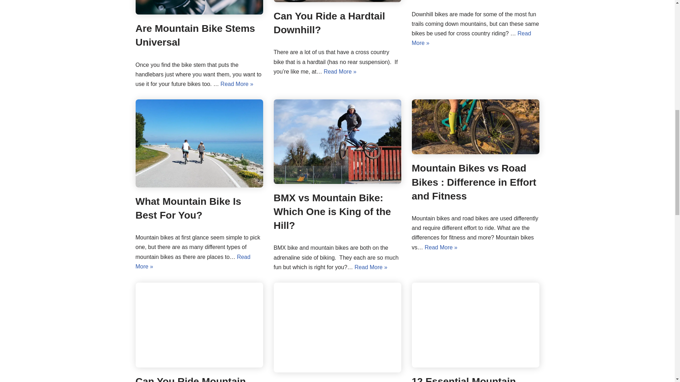 The height and width of the screenshot is (382, 680). I want to click on What Mountain Bike Is Best For You?, so click(199, 143).